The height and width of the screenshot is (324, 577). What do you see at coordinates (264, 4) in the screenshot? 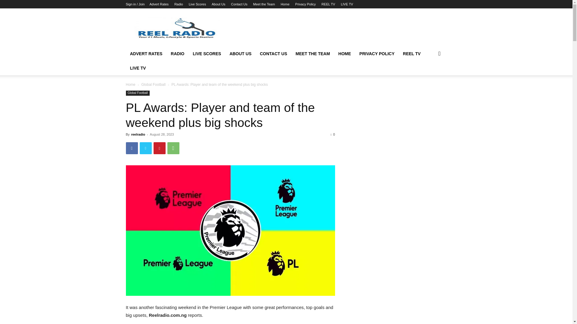
I see `Meet the Team` at bounding box center [264, 4].